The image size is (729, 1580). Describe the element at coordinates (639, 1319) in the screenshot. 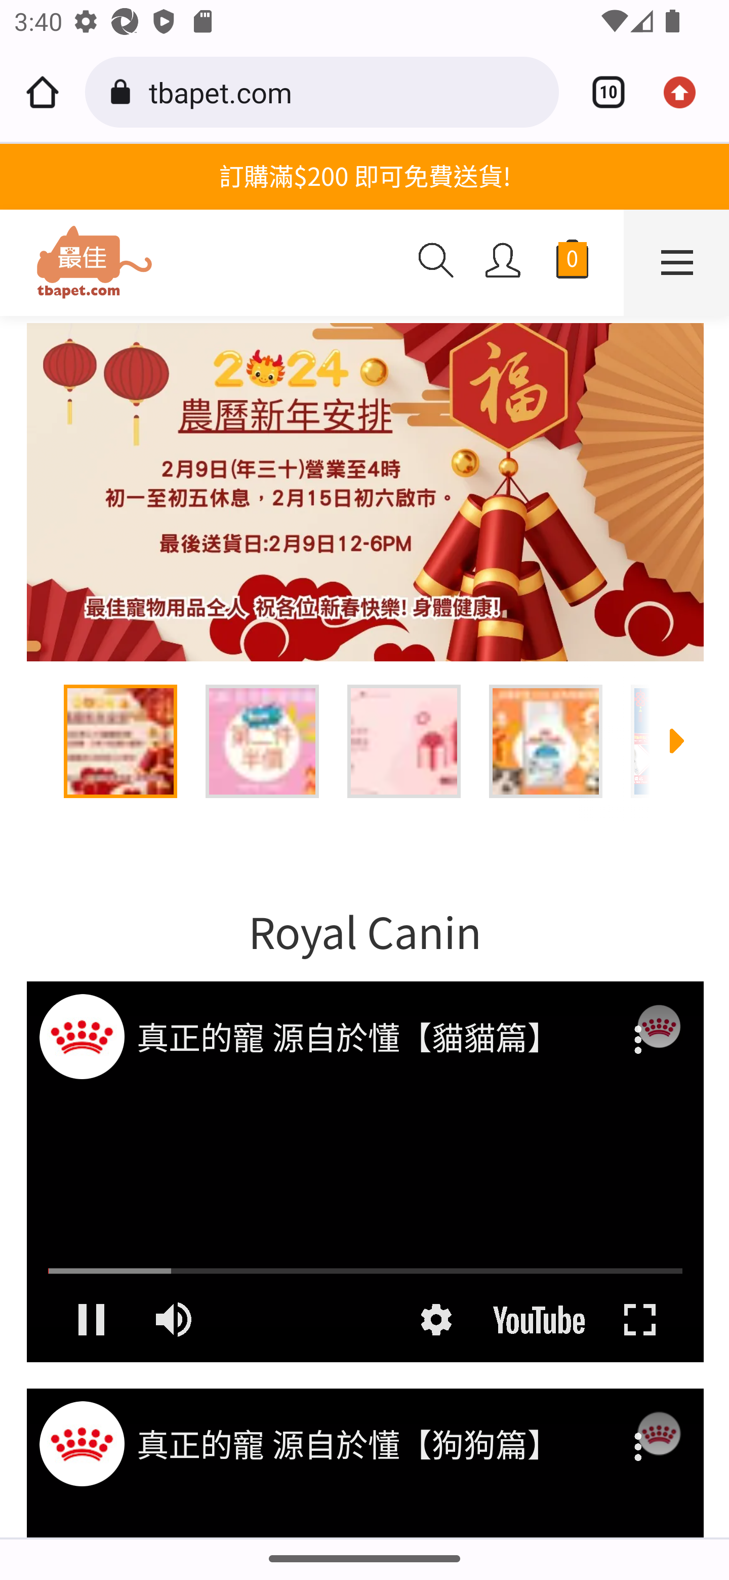

I see `Full screen` at that location.